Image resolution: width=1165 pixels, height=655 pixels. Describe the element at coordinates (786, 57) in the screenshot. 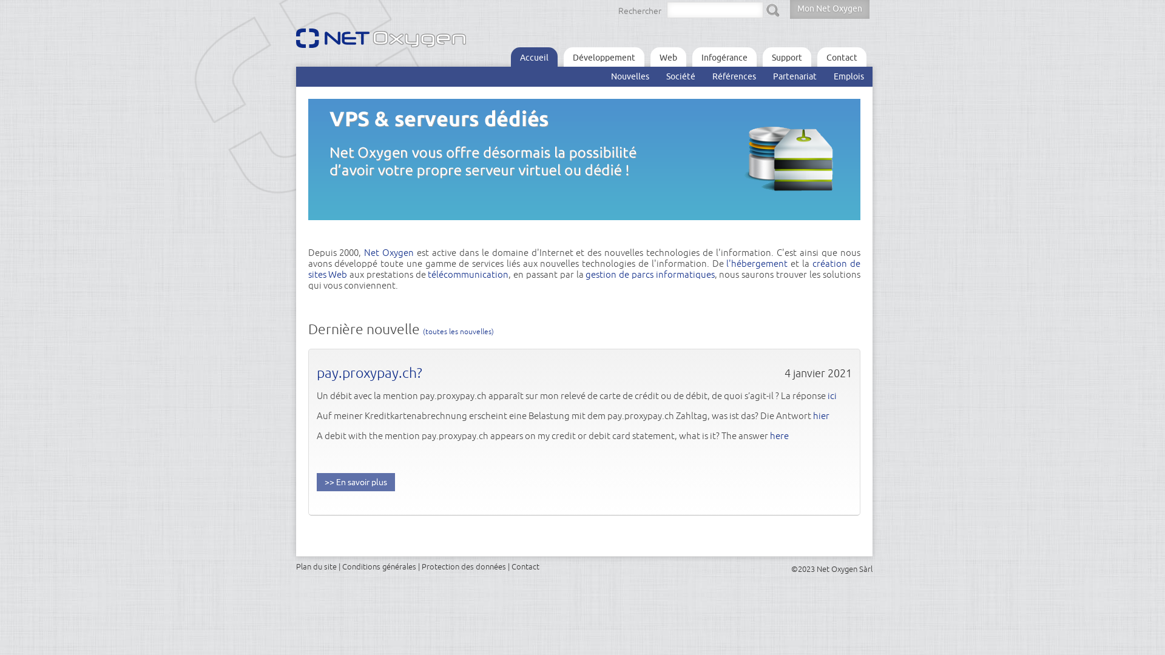

I see `Support` at that location.